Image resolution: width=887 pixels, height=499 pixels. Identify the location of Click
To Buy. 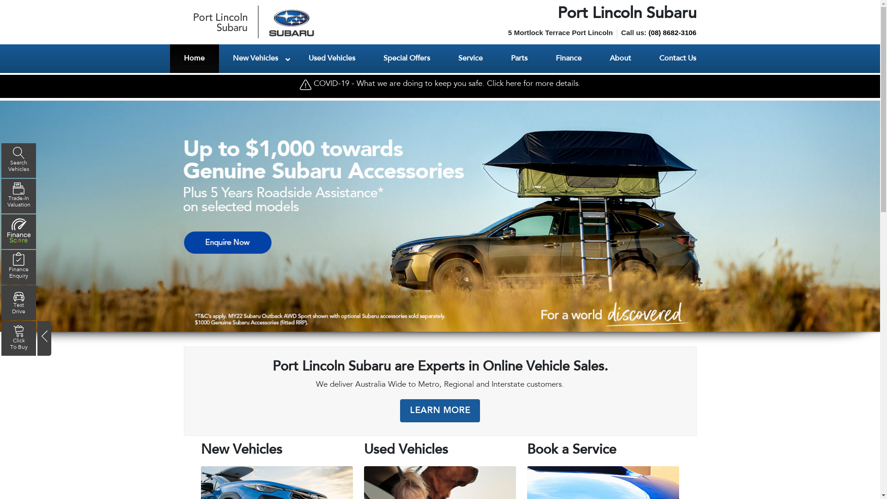
(18, 338).